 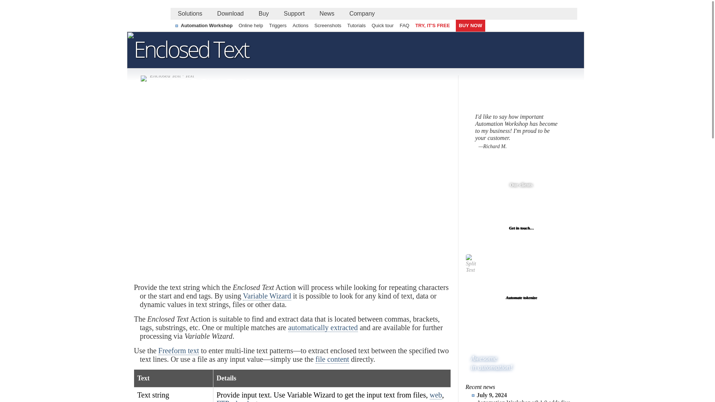 What do you see at coordinates (383, 25) in the screenshot?
I see `Quick tour` at bounding box center [383, 25].